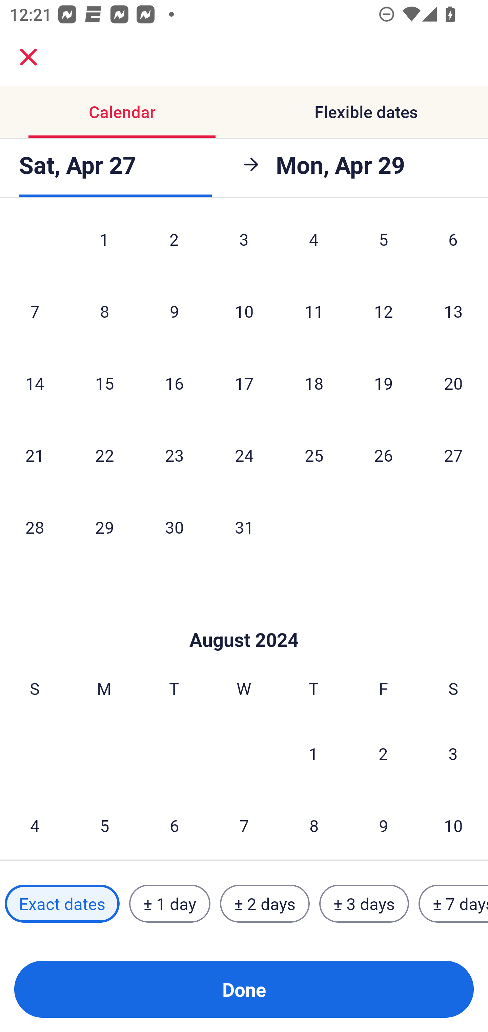 Image resolution: width=488 pixels, height=1032 pixels. What do you see at coordinates (104, 455) in the screenshot?
I see `22 Monday, July 22, 2024` at bounding box center [104, 455].